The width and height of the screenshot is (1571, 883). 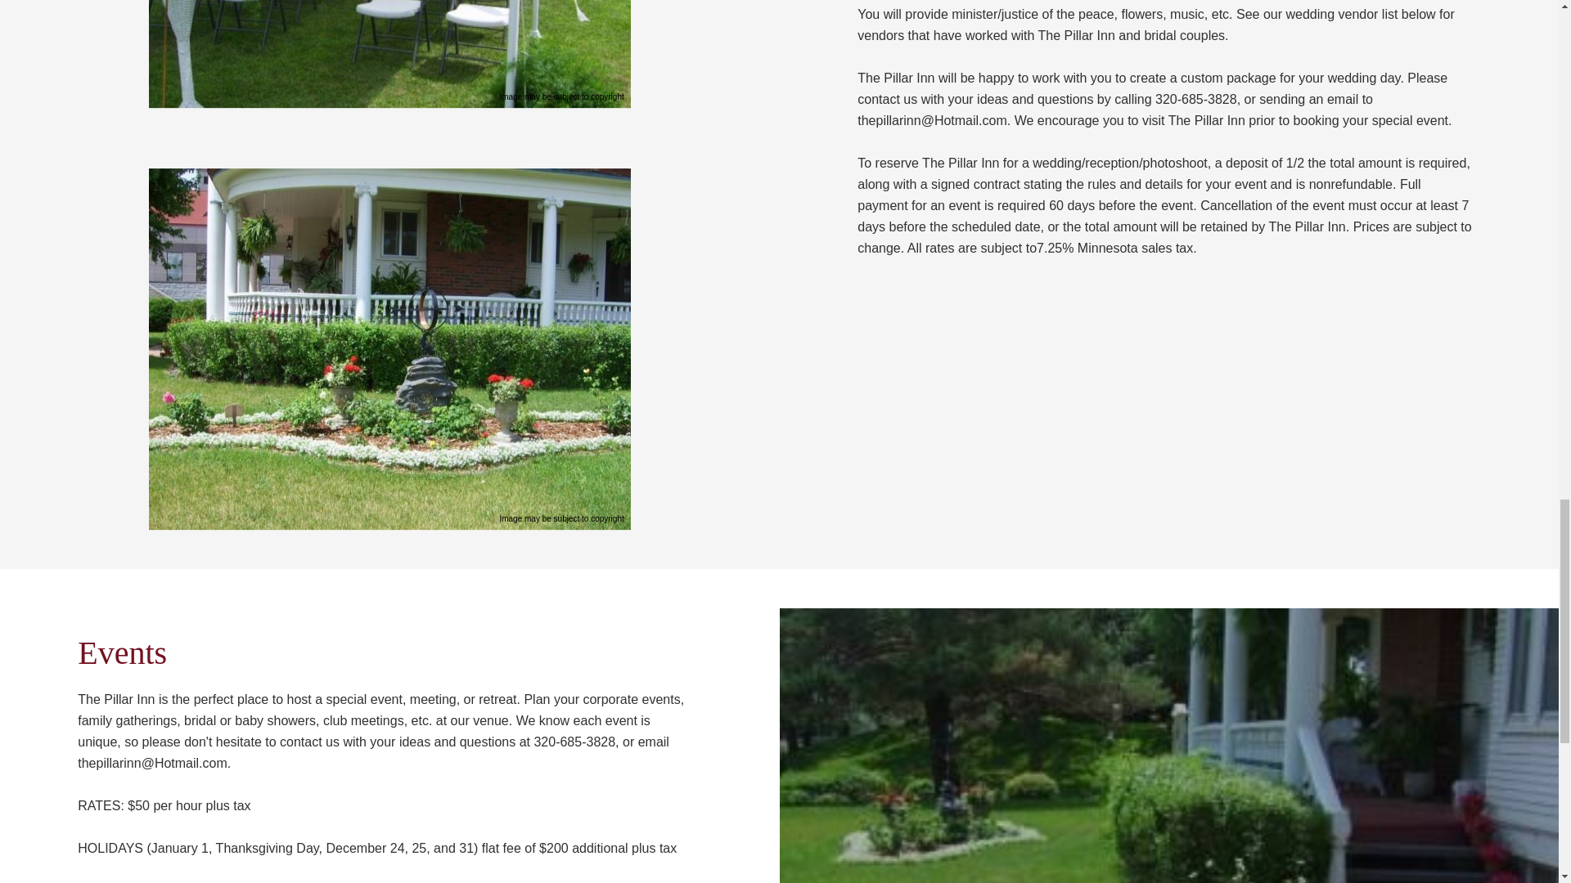 What do you see at coordinates (389, 54) in the screenshot?
I see `gazebo` at bounding box center [389, 54].